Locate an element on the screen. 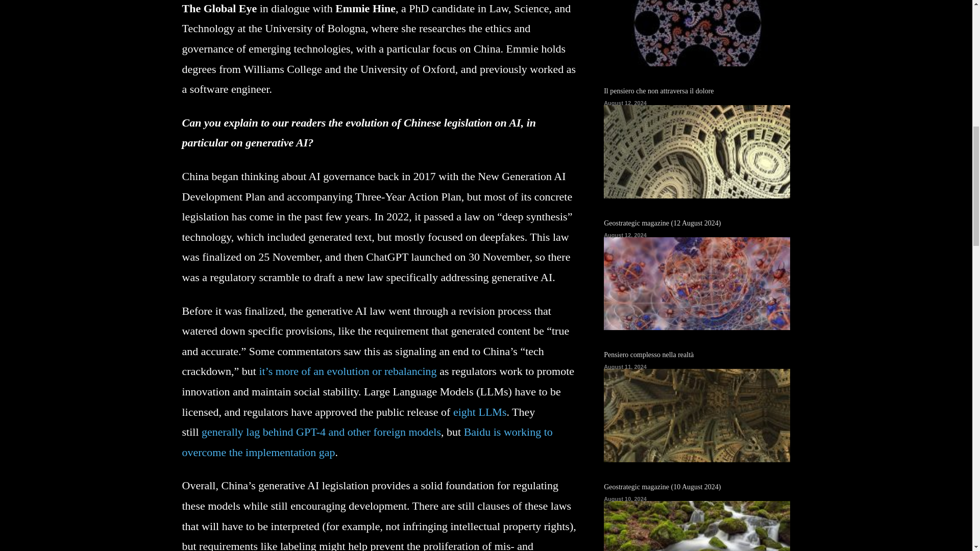  generally lag behind GPT-4 and other foreign models is located at coordinates (322, 432).